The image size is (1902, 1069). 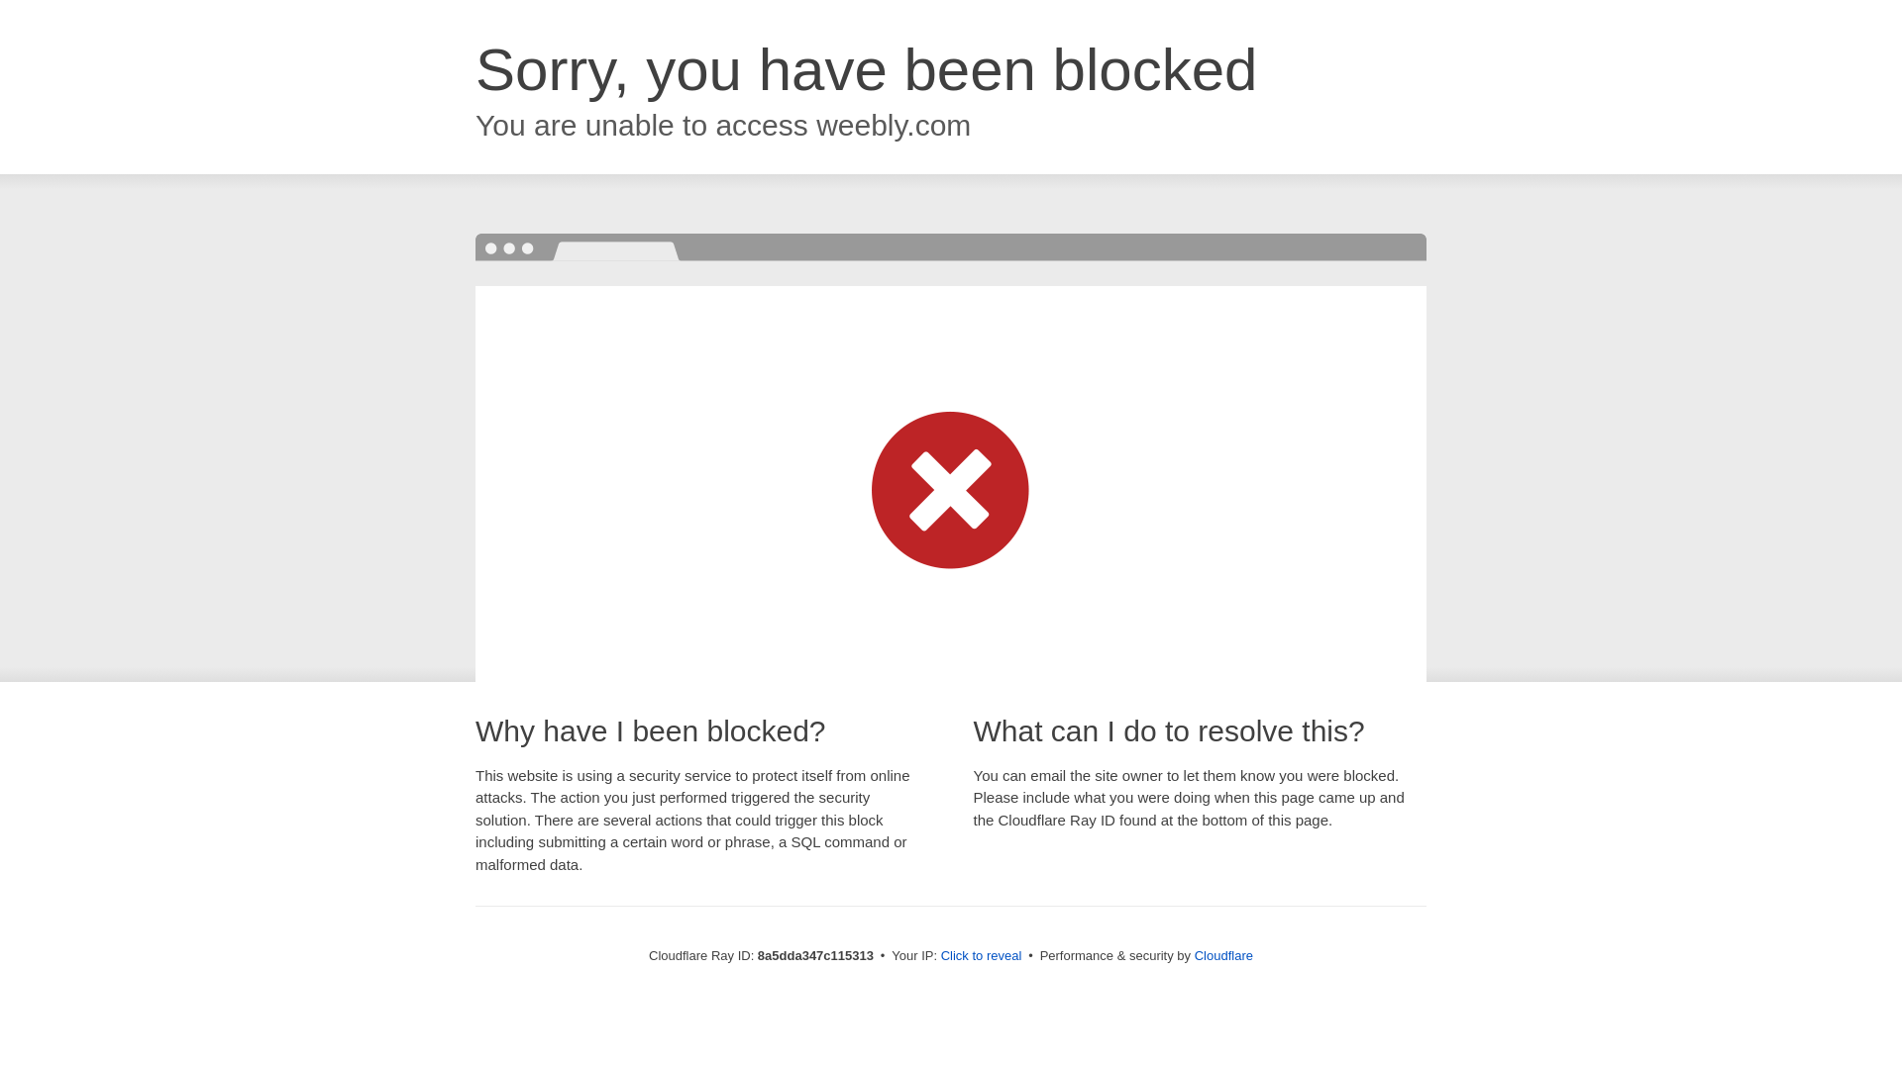 I want to click on Click to reveal, so click(x=982, y=956).